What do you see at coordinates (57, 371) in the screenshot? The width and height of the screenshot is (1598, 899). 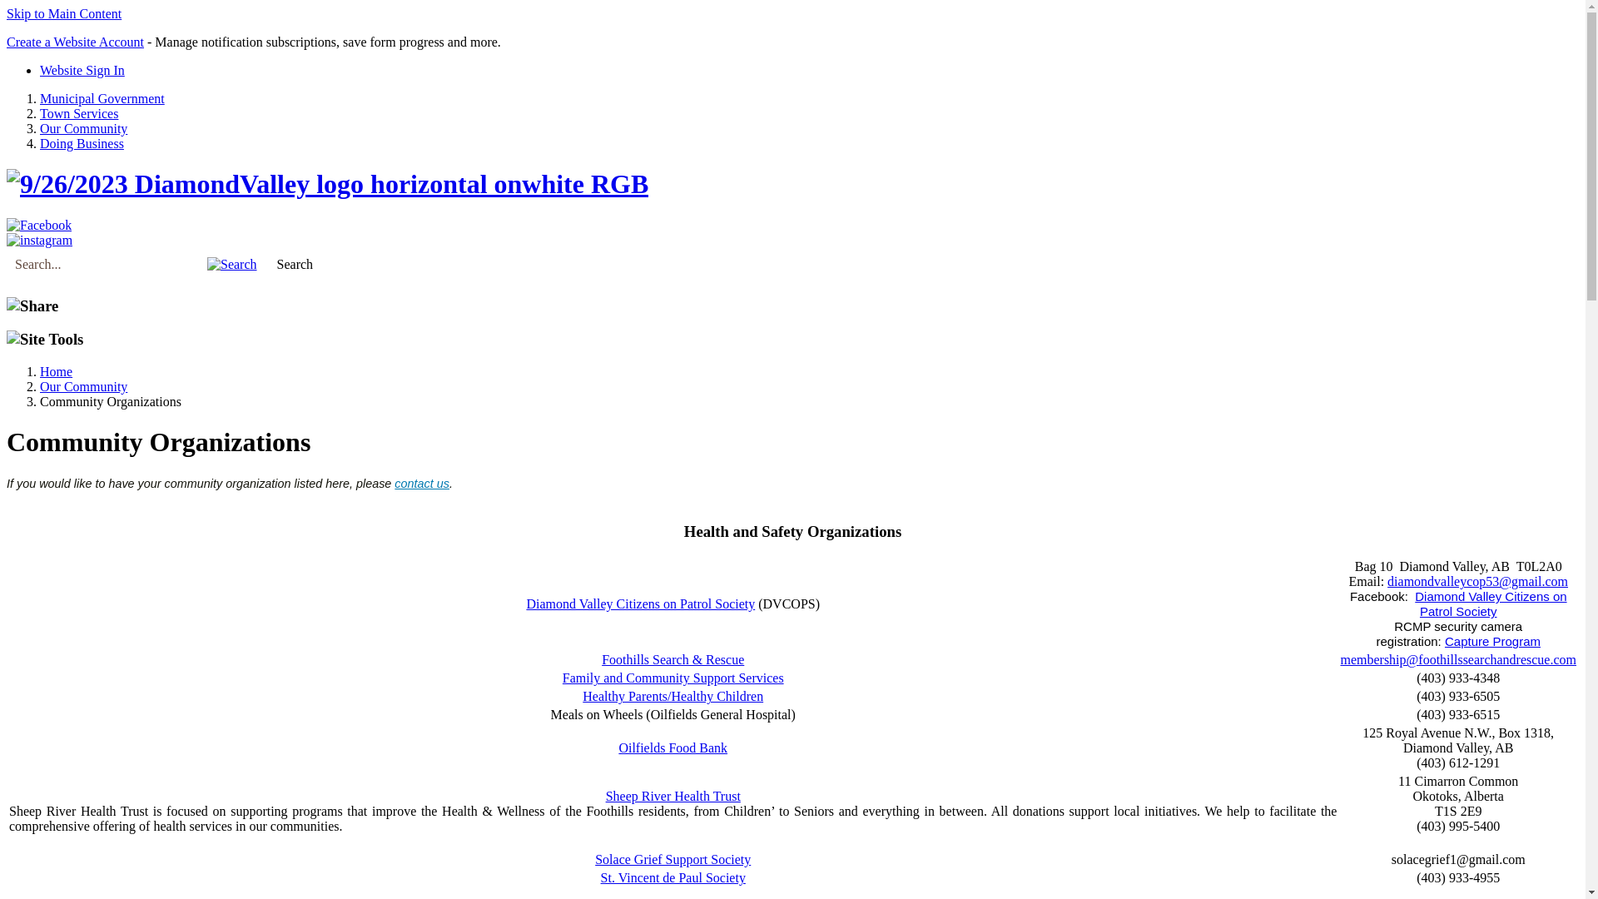 I see `Home` at bounding box center [57, 371].